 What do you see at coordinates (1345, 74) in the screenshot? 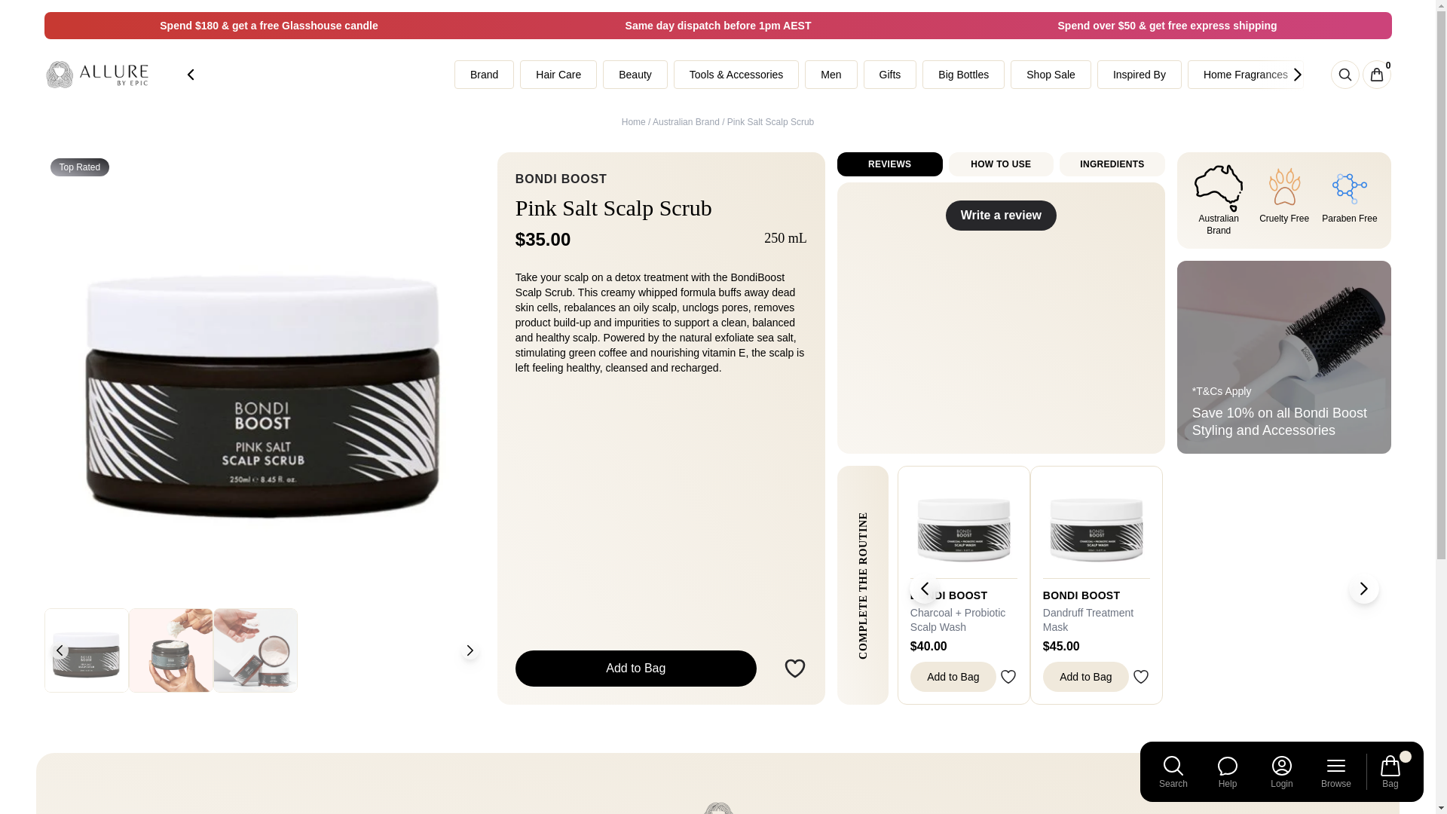
I see `Search Allure by Epic` at bounding box center [1345, 74].